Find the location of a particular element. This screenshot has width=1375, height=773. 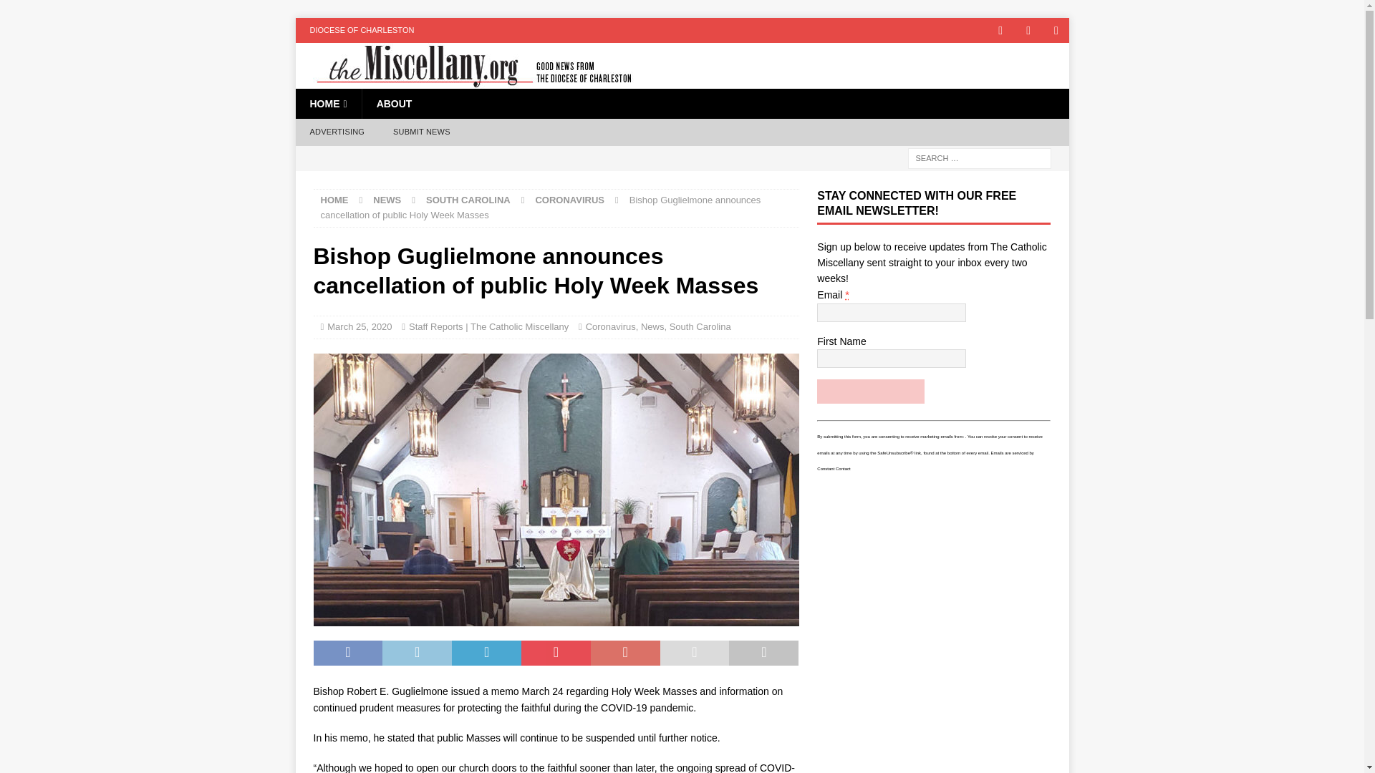

HOME is located at coordinates (334, 200).